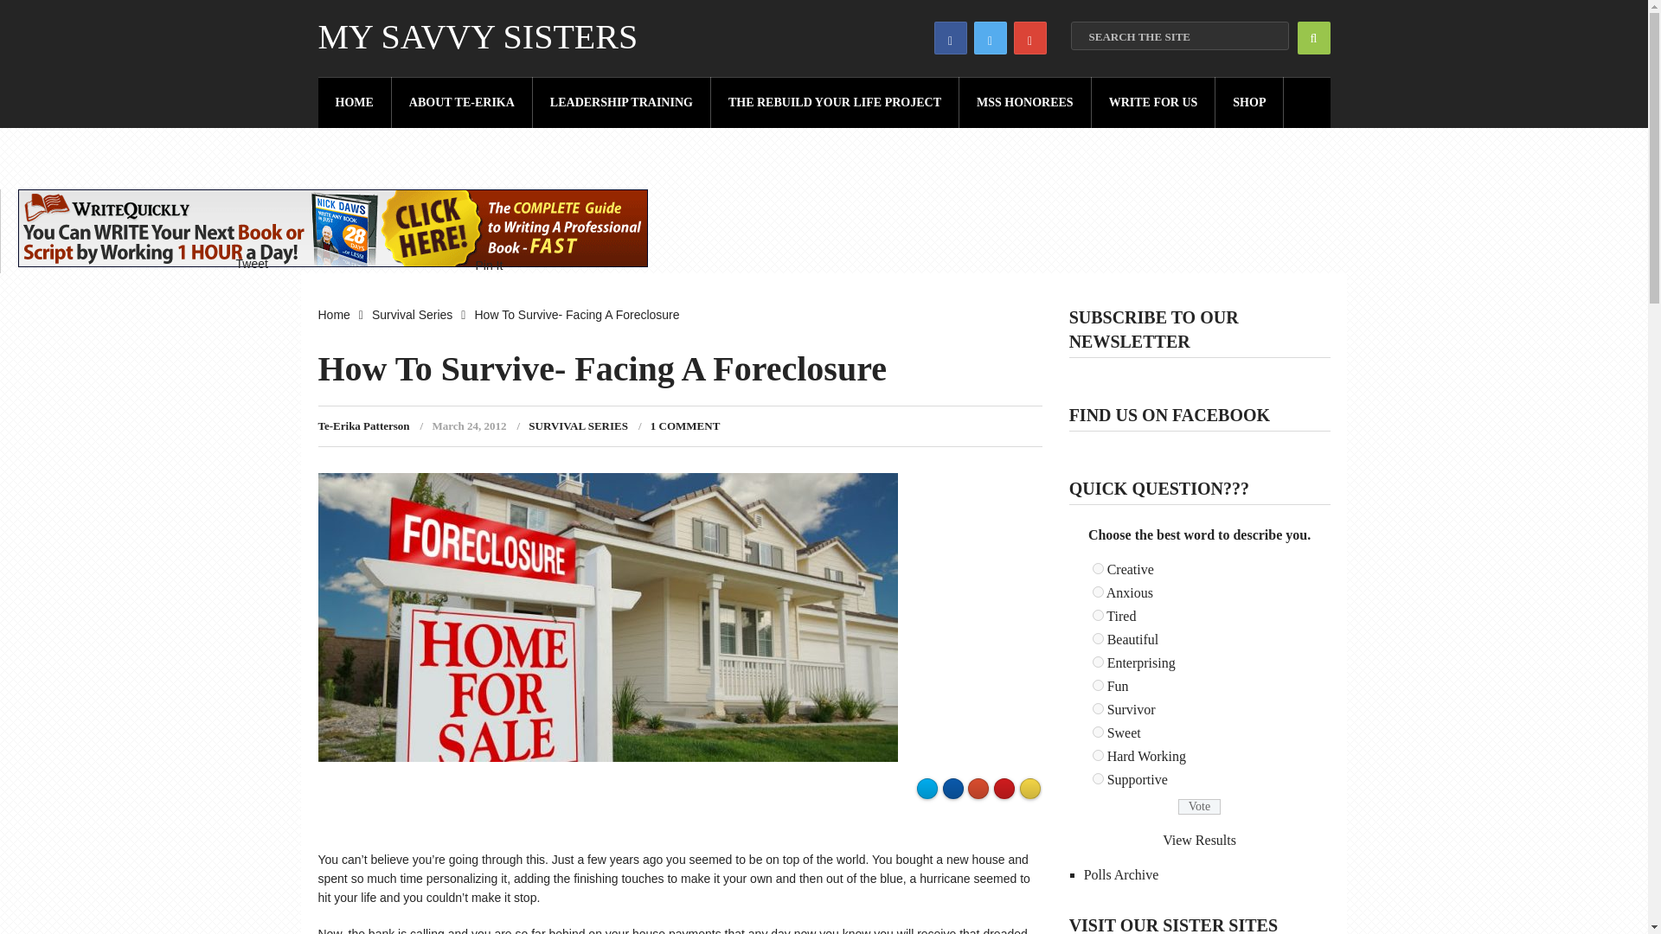 The height and width of the screenshot is (934, 1661). What do you see at coordinates (1099, 616) in the screenshot?
I see `58` at bounding box center [1099, 616].